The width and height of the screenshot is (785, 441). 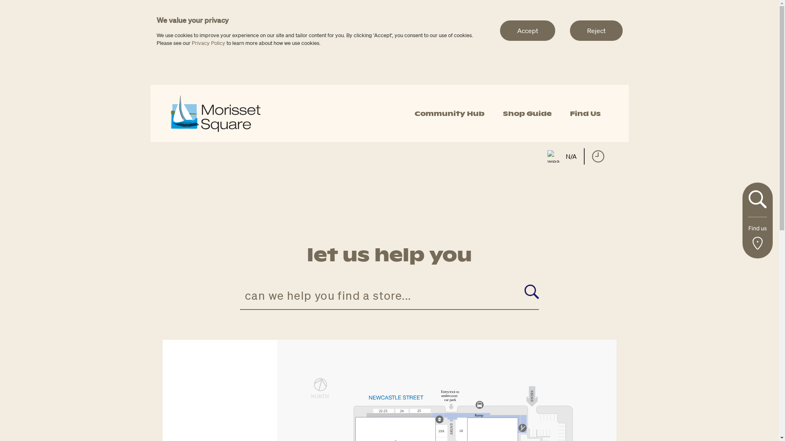 I want to click on Accept, so click(x=527, y=31).